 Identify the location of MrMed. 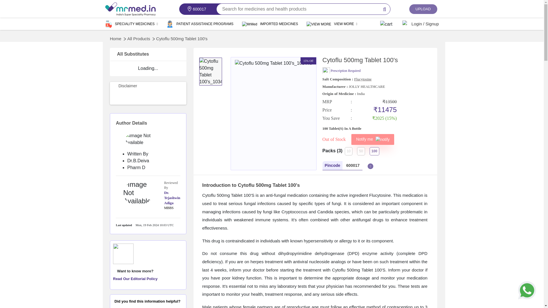
(130, 9).